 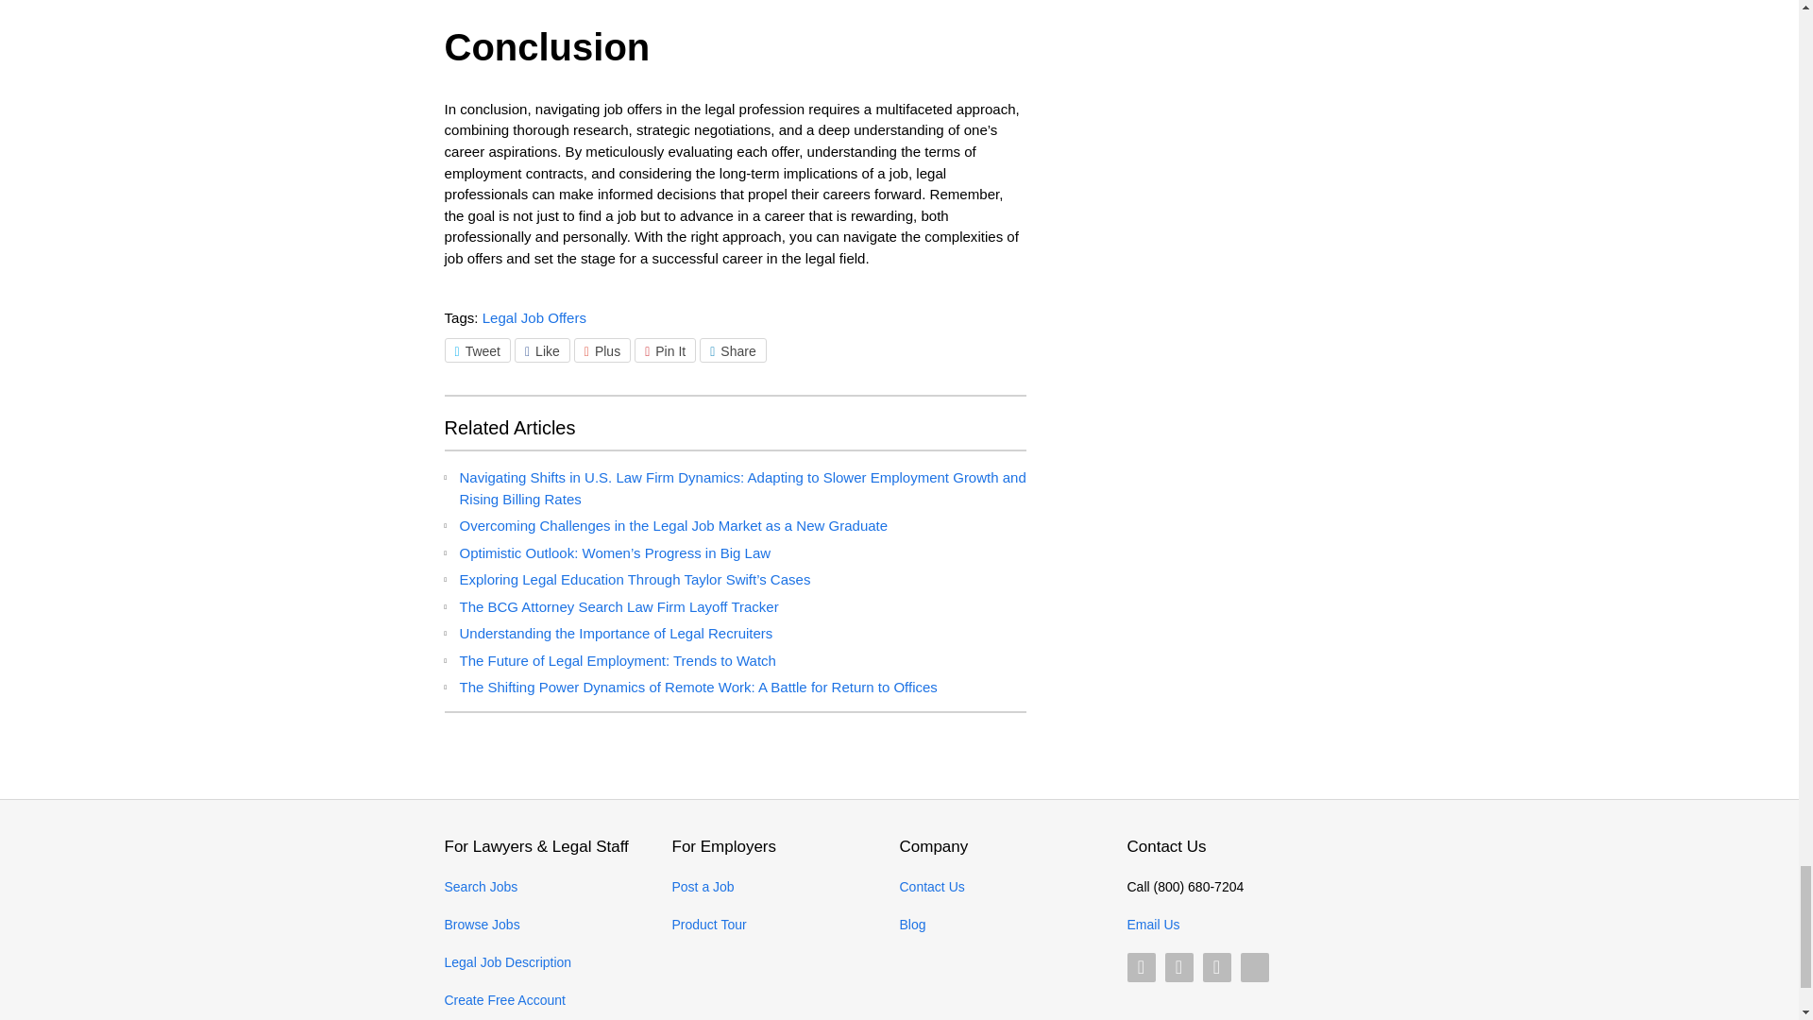 I want to click on Legal Job Offers, so click(x=534, y=317).